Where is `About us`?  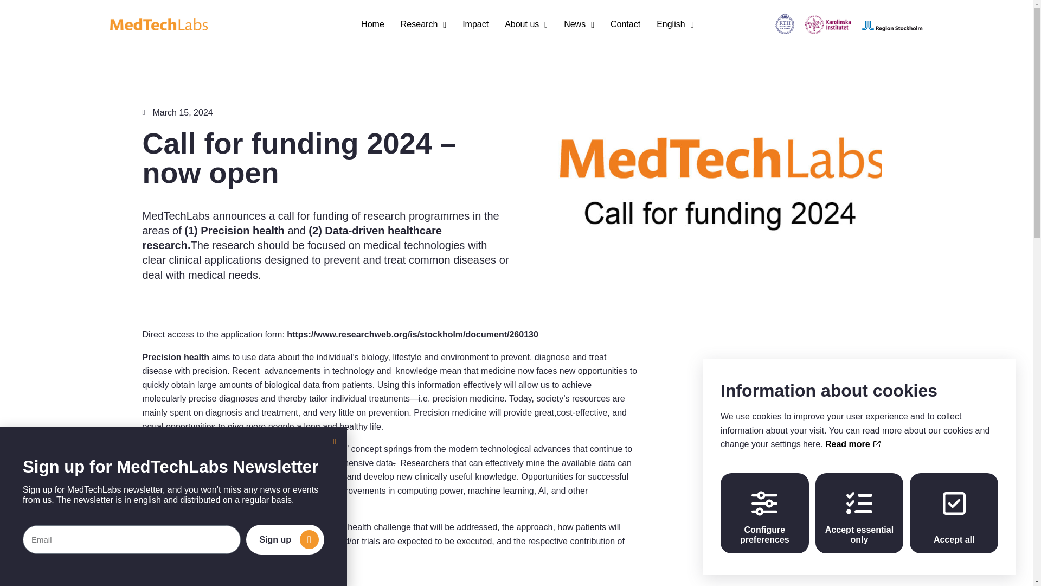
About us is located at coordinates (526, 24).